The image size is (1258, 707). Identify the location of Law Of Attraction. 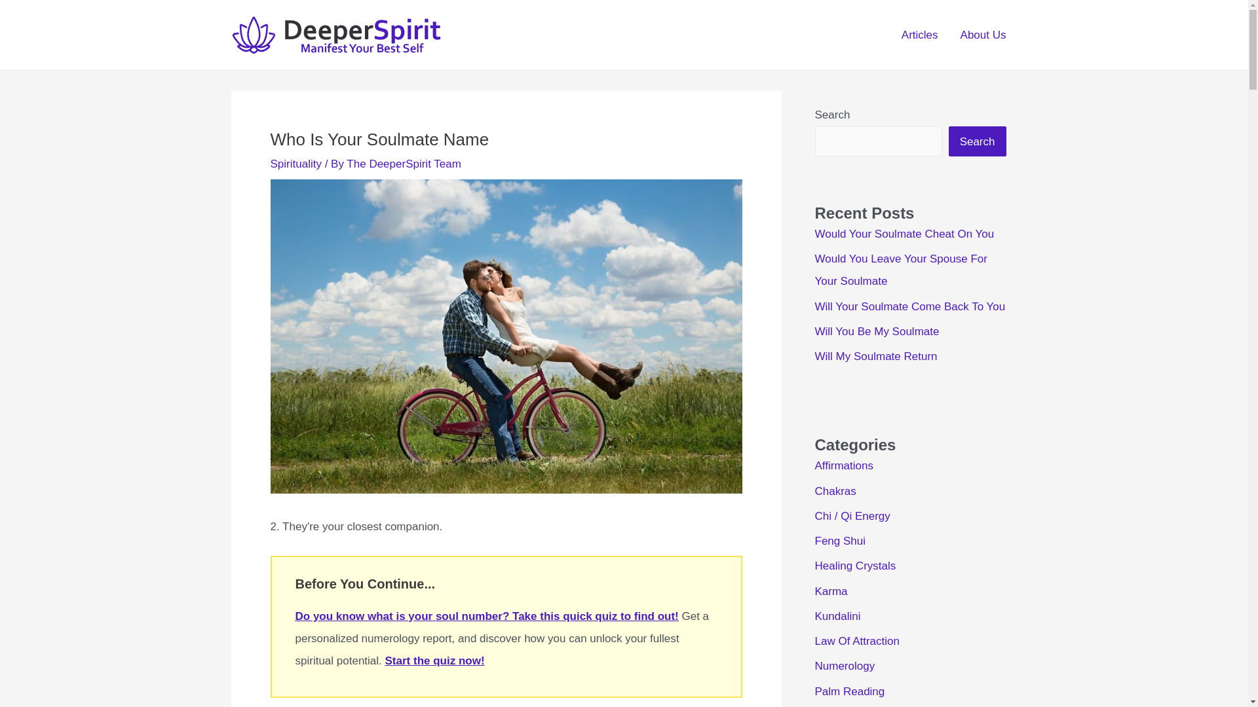
(857, 641).